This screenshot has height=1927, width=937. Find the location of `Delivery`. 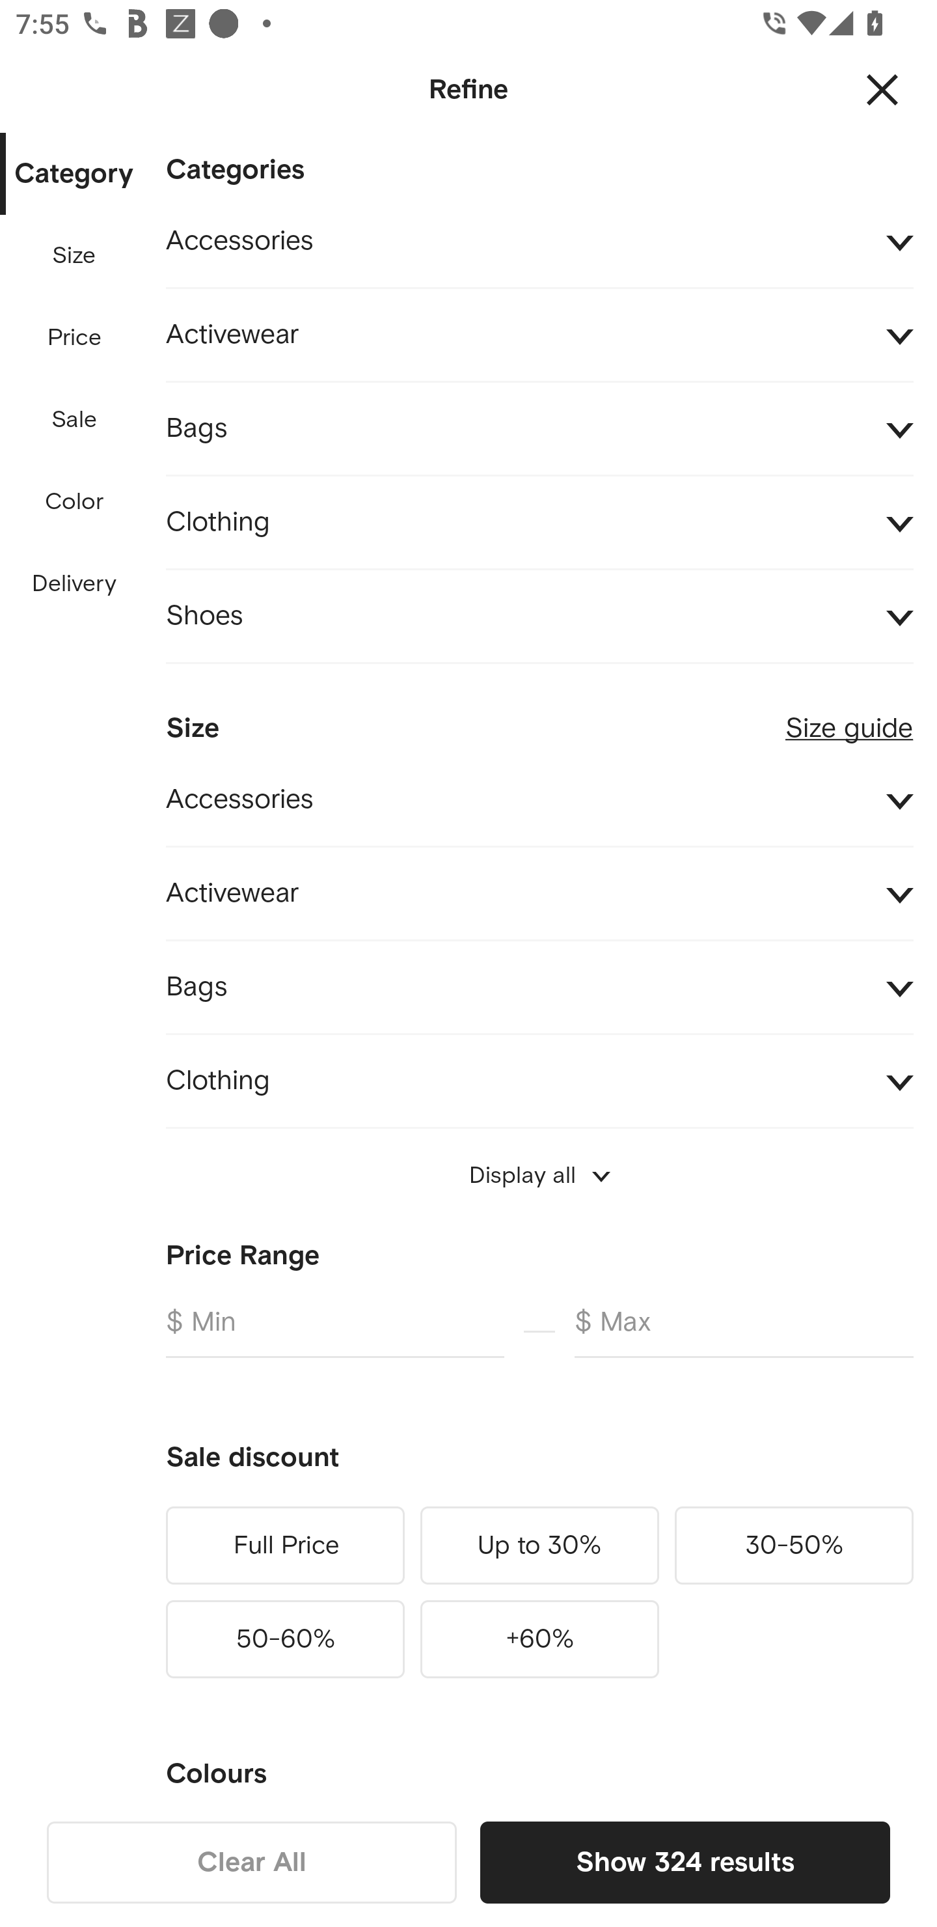

Delivery is located at coordinates (74, 585).